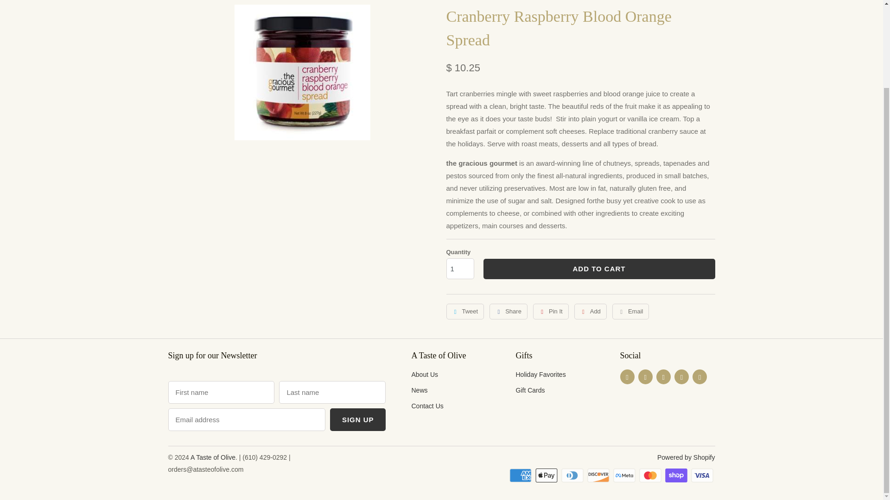 The width and height of the screenshot is (890, 500). I want to click on Meta Pay, so click(625, 475).